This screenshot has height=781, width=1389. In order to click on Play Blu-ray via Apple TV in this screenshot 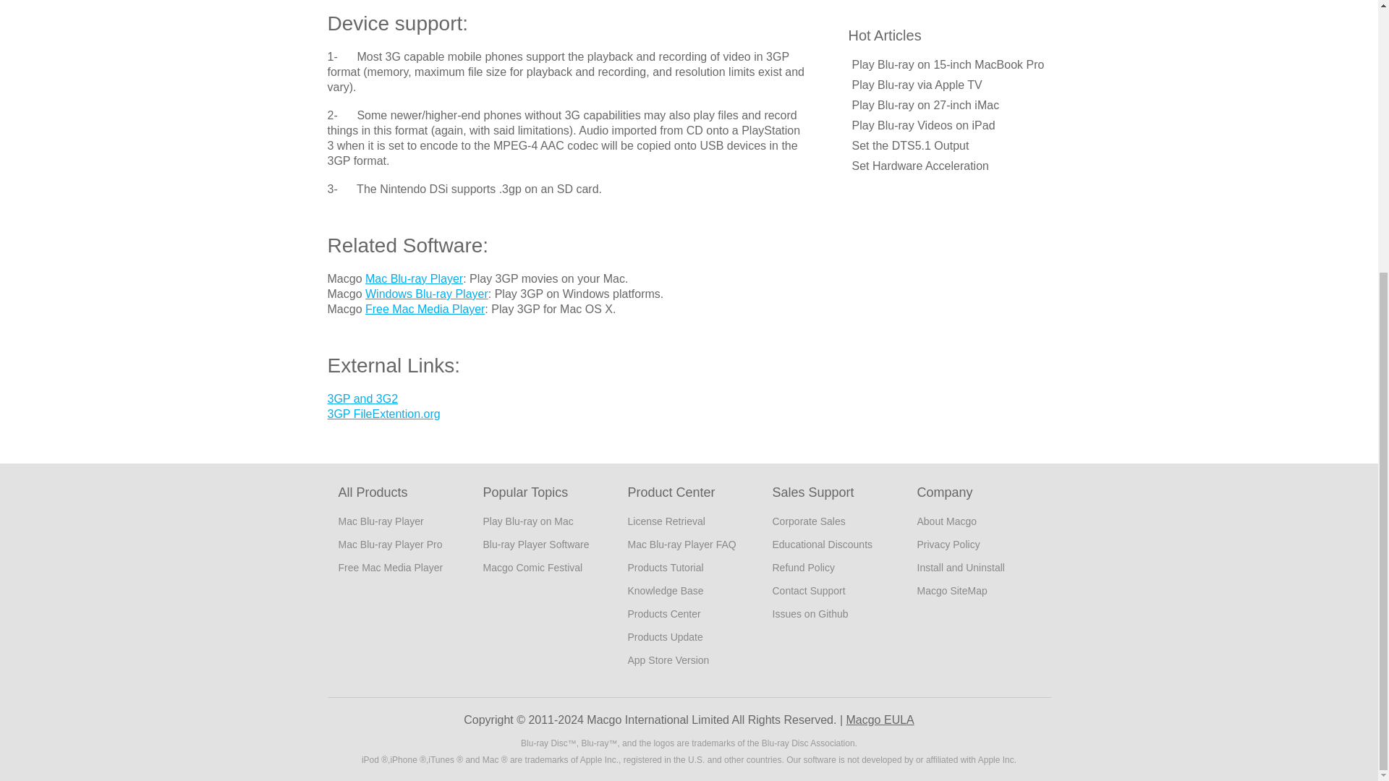, I will do `click(917, 85)`.